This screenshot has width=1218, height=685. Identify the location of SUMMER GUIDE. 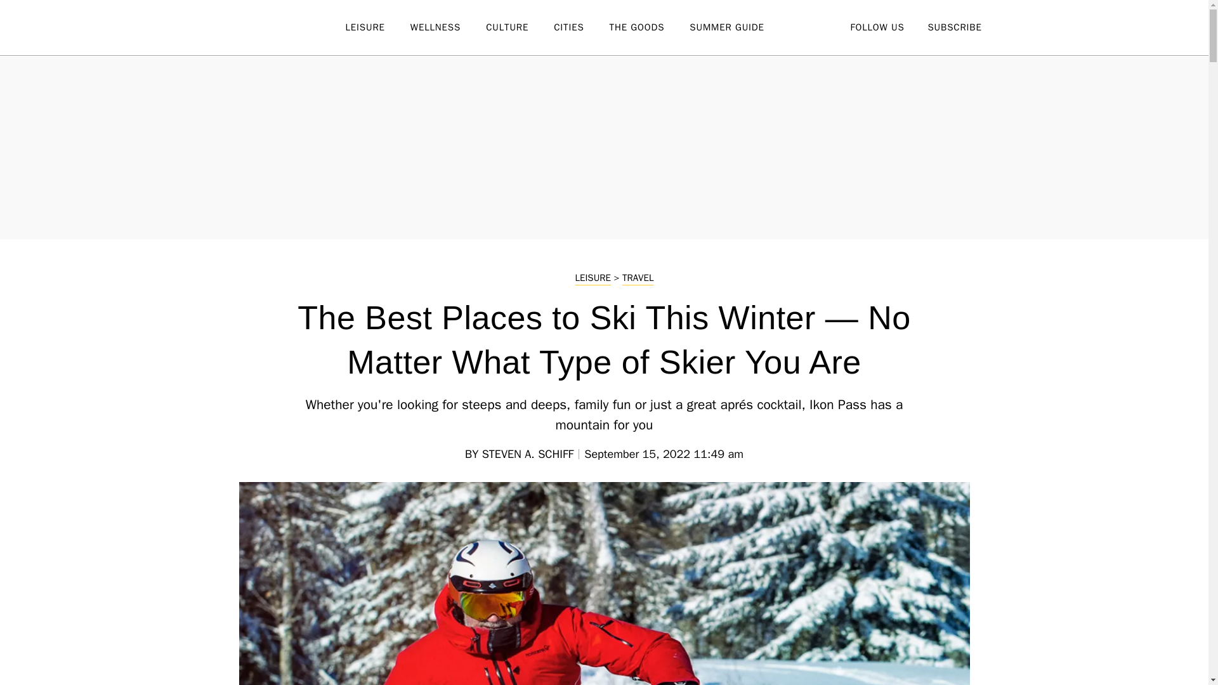
(739, 28).